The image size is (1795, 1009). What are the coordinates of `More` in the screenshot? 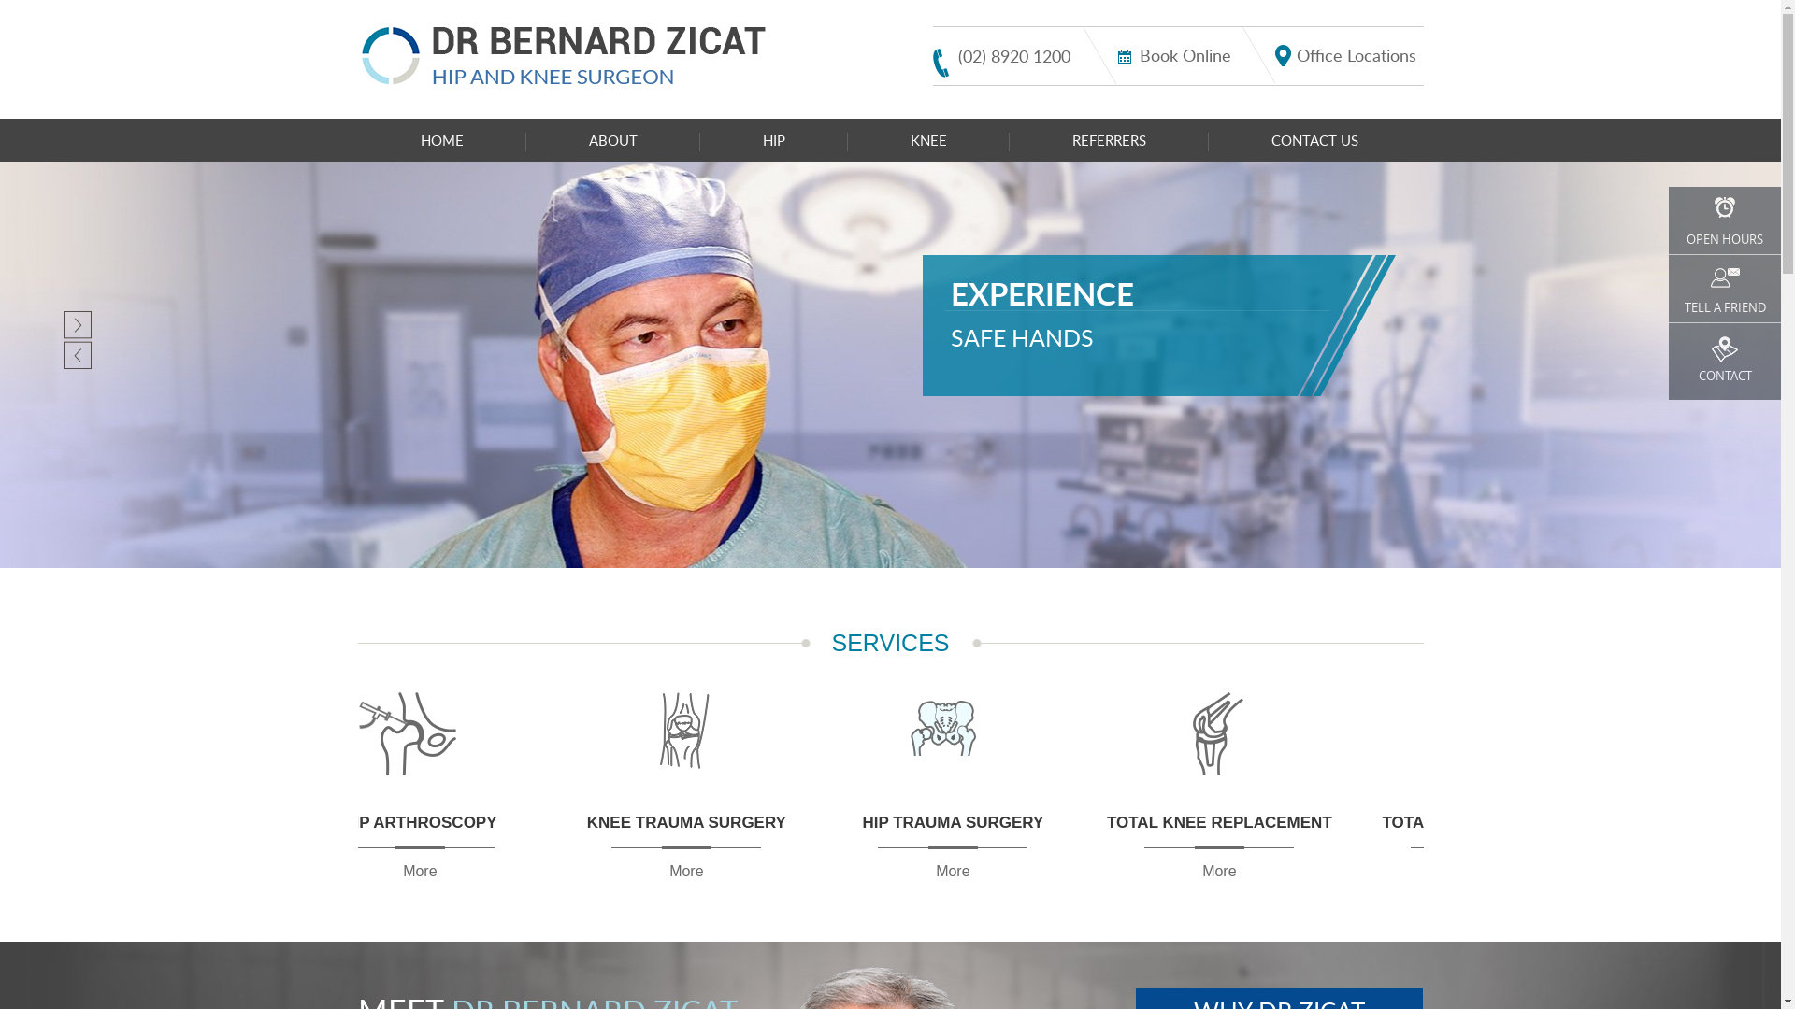 It's located at (1443, 871).